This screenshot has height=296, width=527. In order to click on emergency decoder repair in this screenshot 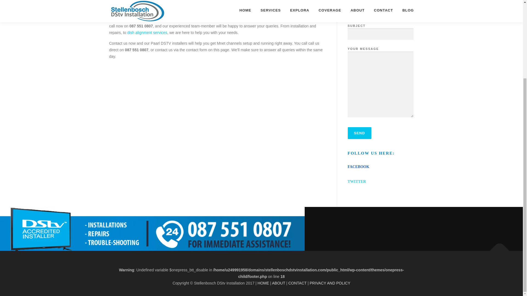, I will do `click(200, 19)`.